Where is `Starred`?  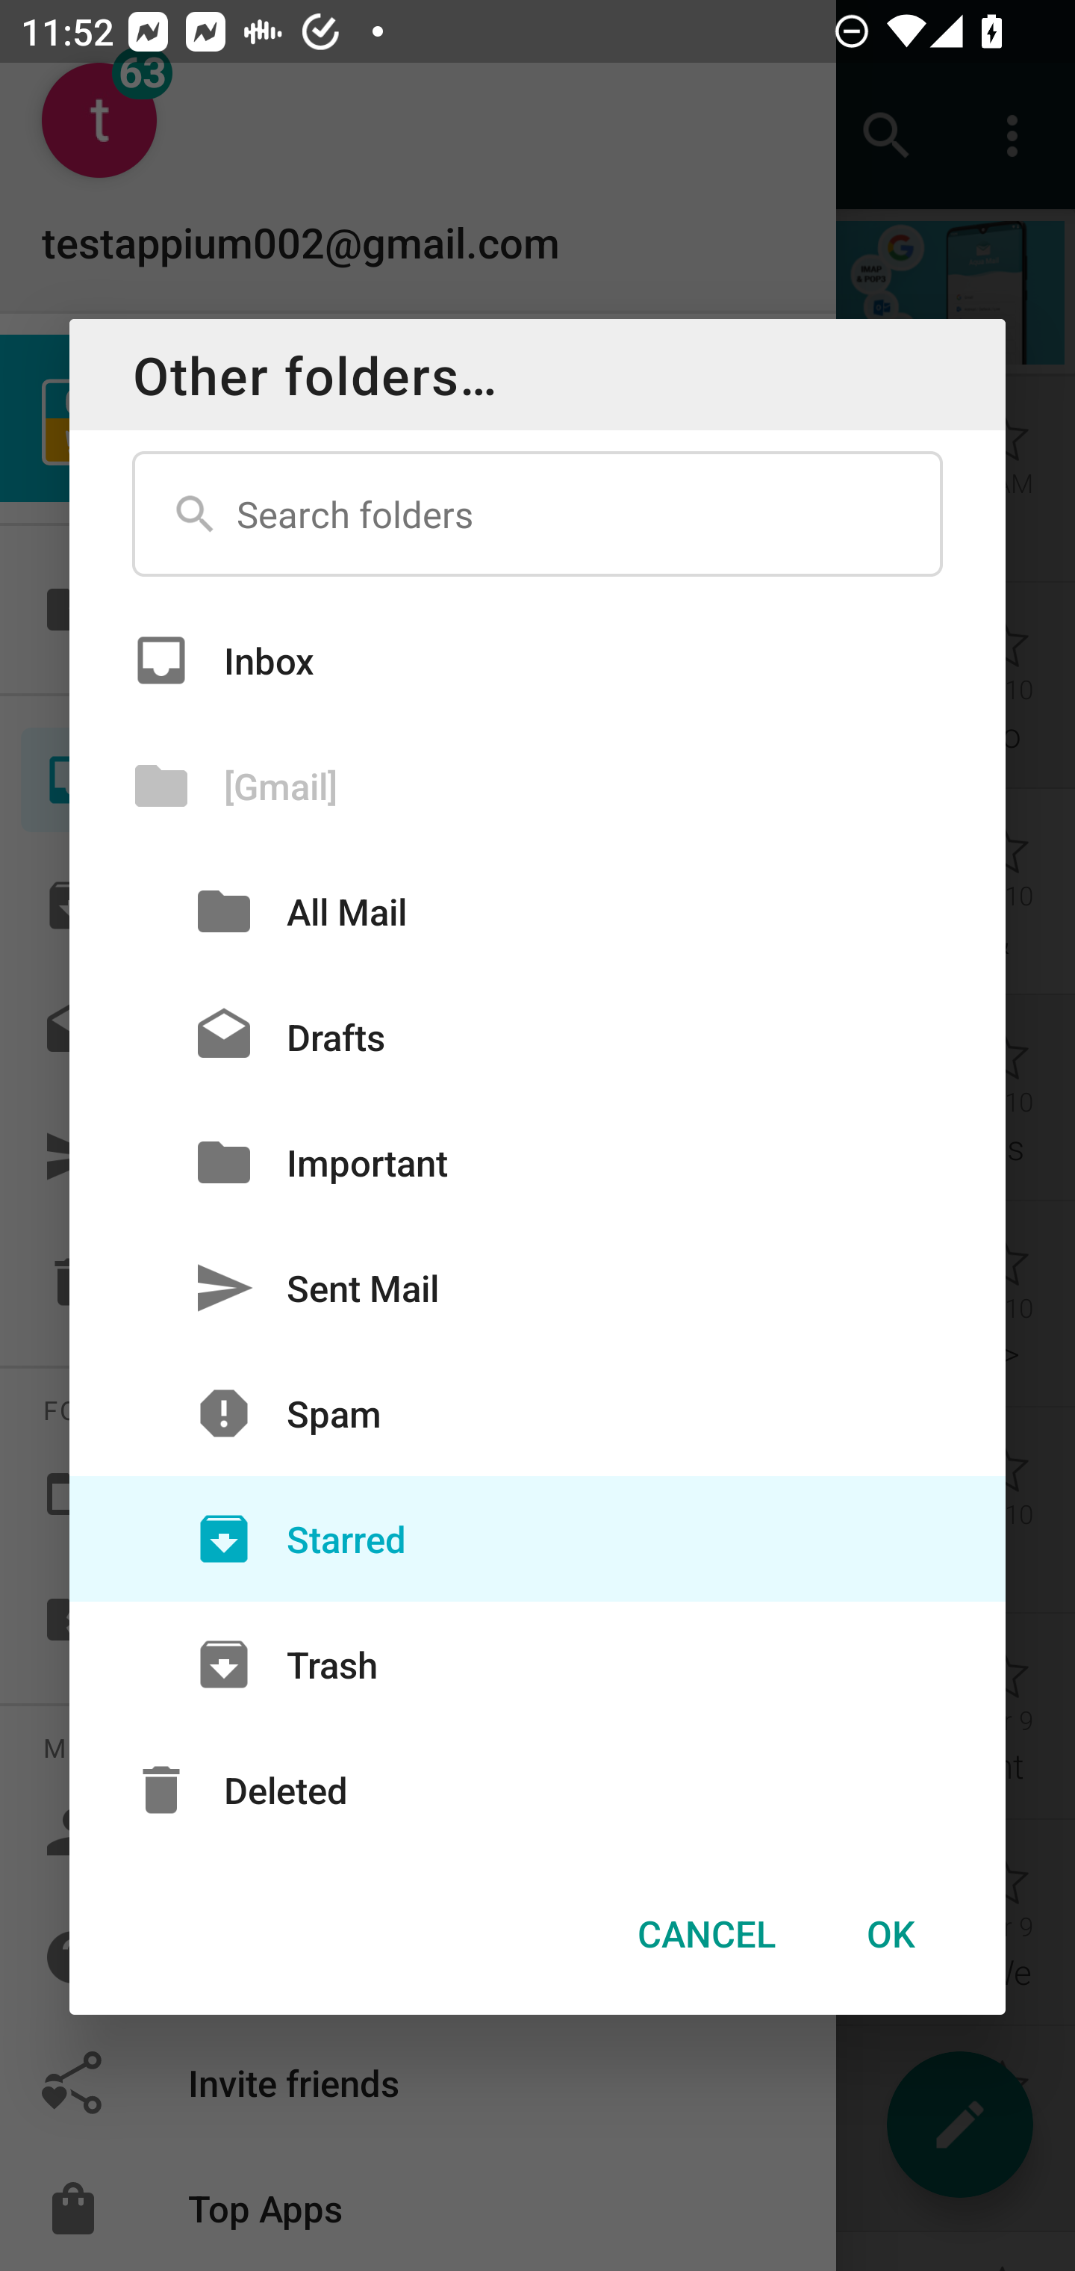 Starred is located at coordinates (537, 1539).